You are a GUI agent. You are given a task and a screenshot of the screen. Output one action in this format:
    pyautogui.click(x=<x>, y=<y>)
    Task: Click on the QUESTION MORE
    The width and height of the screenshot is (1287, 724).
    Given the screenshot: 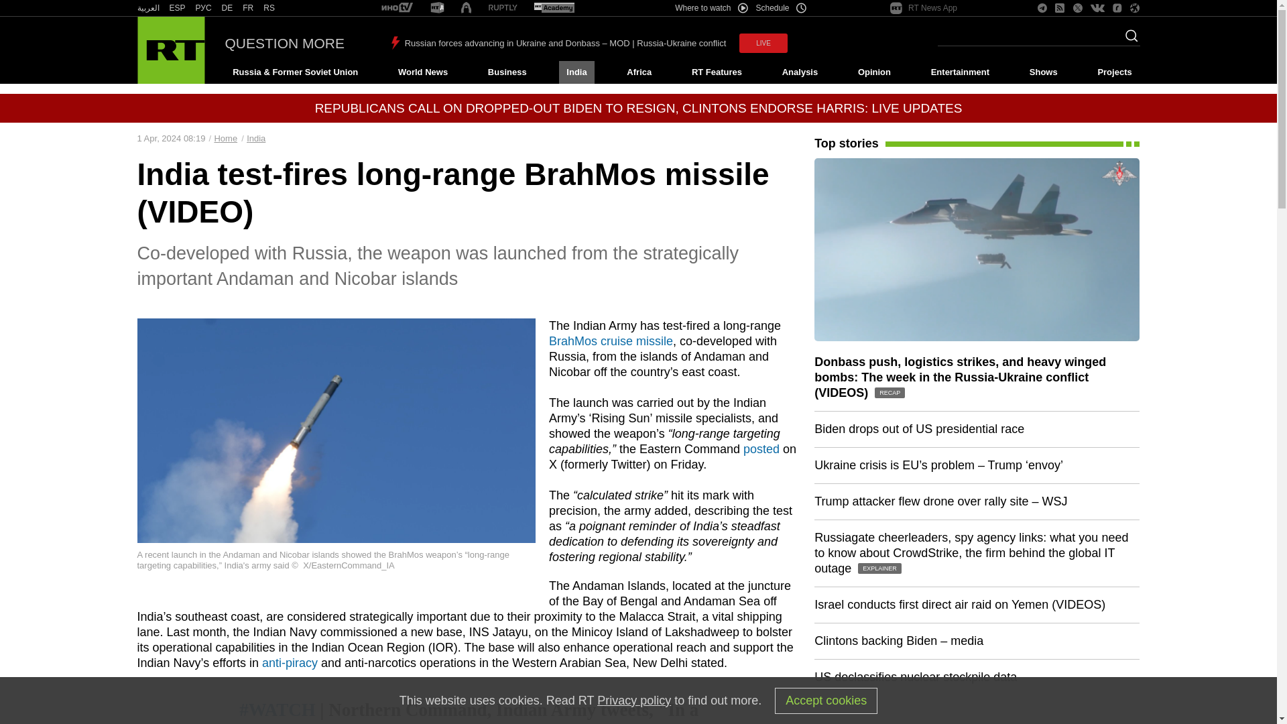 What is the action you would take?
    pyautogui.click(x=285, y=43)
    